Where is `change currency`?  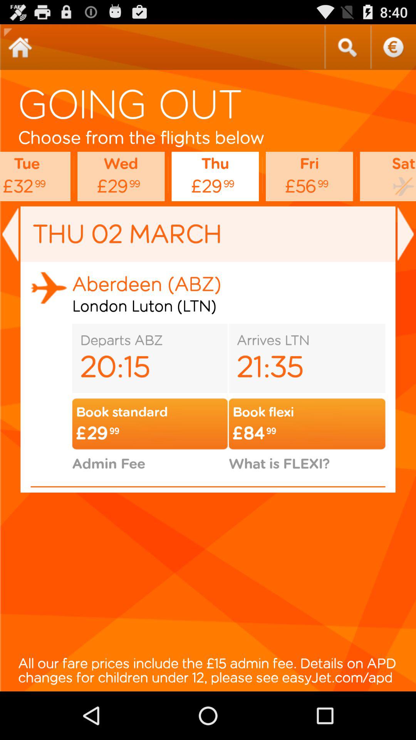
change currency is located at coordinates (393, 47).